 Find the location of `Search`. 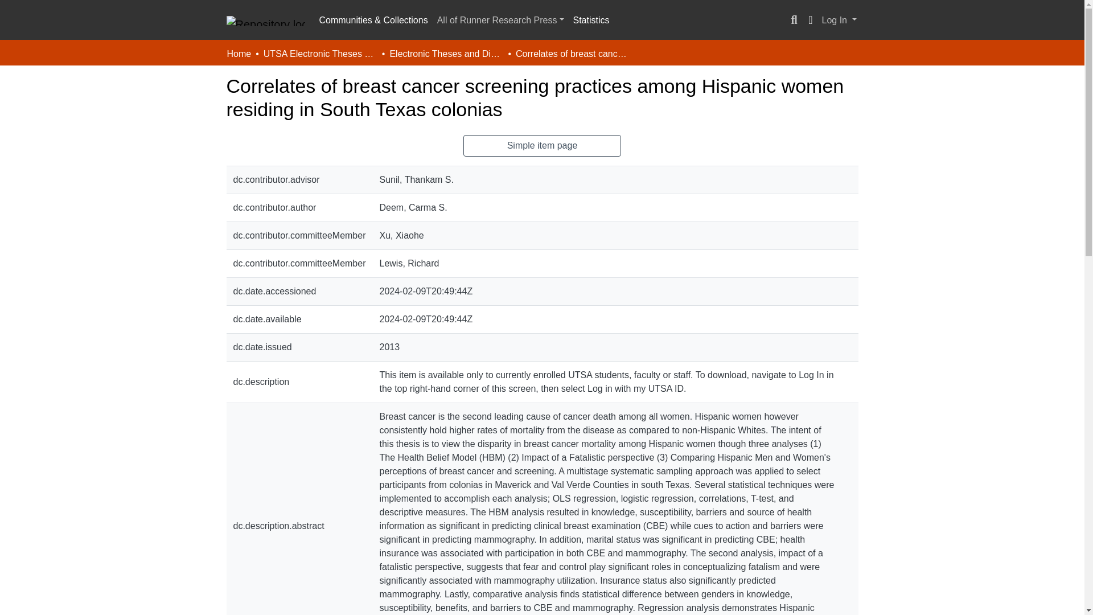

Search is located at coordinates (794, 20).